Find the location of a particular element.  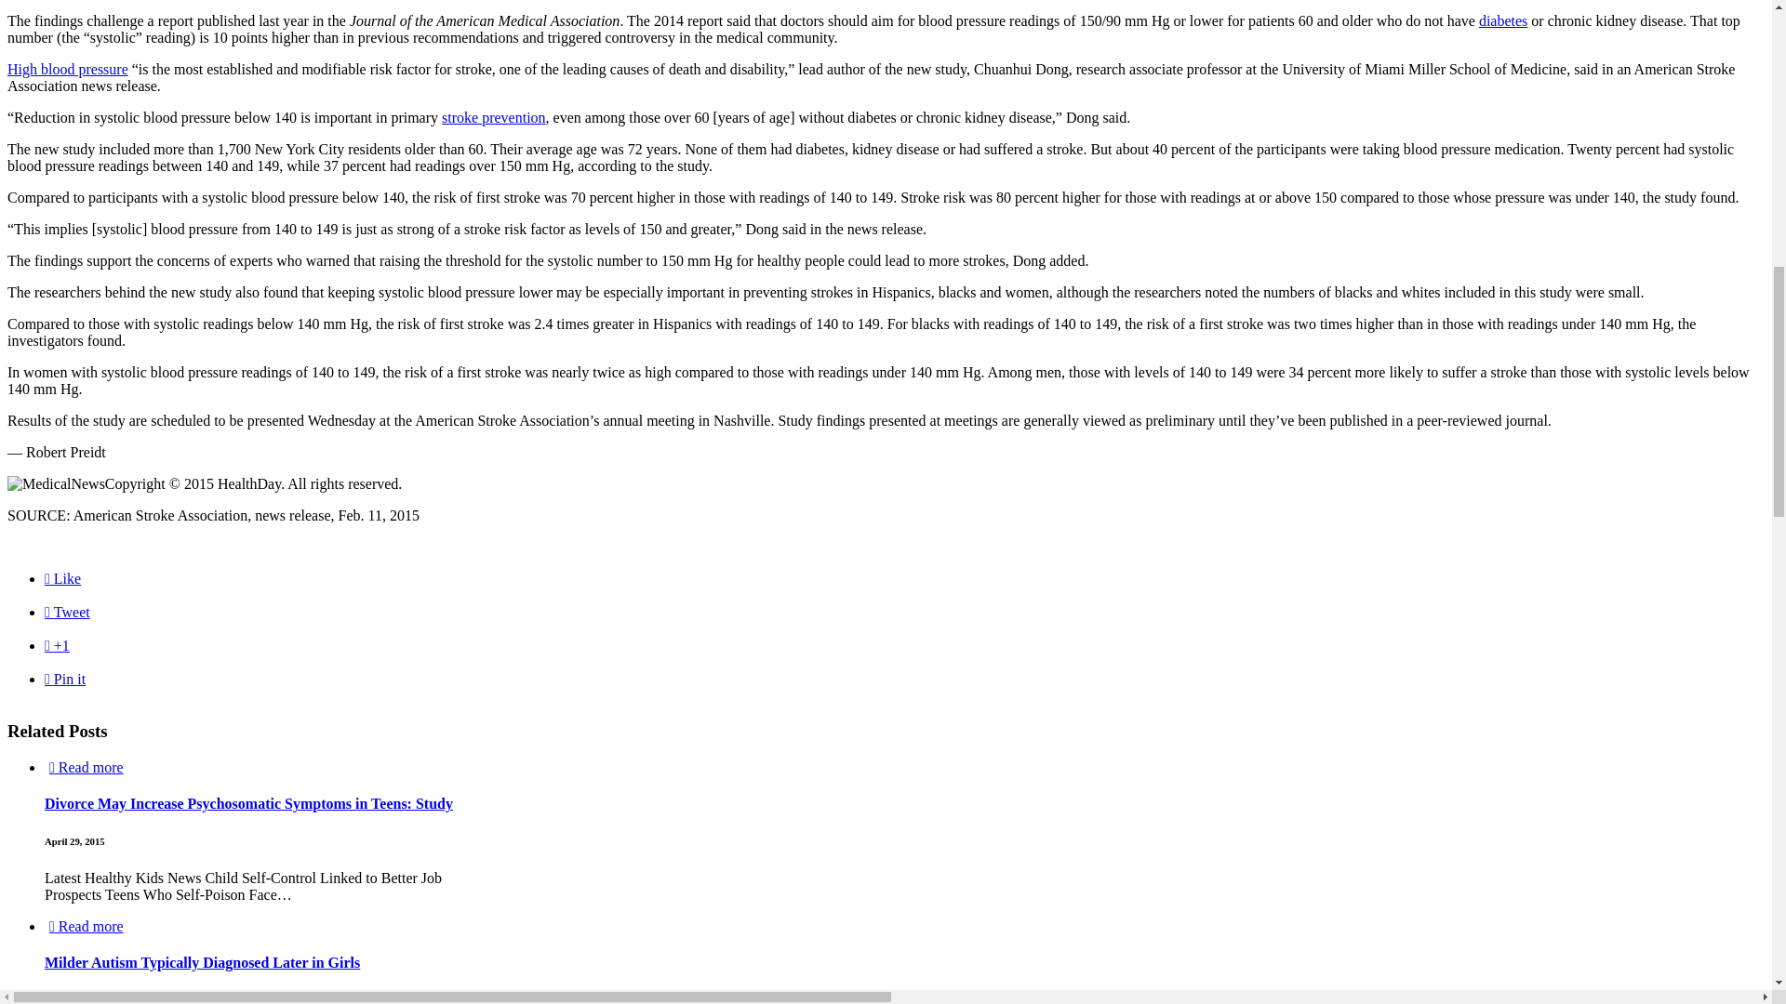

Divorce May Increase Psychosomatic Symptoms in Teens: Study is located at coordinates (249, 803).